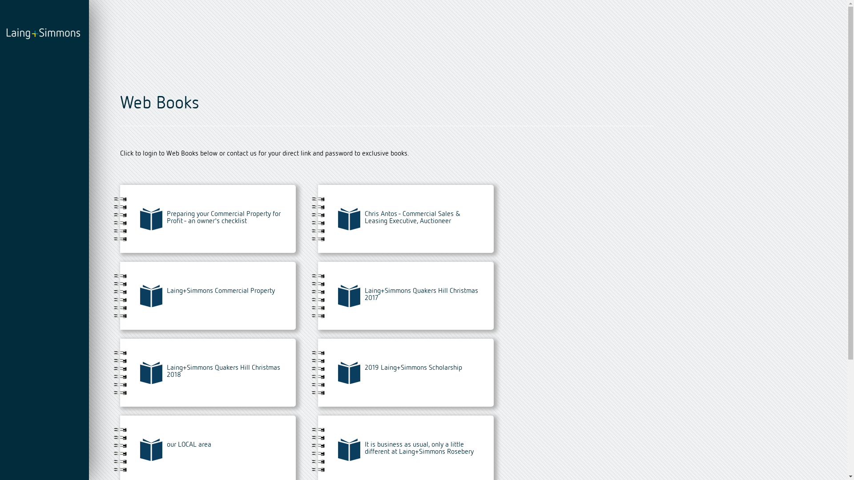  I want to click on Laing+Simmons Commercial Property, so click(208, 296).